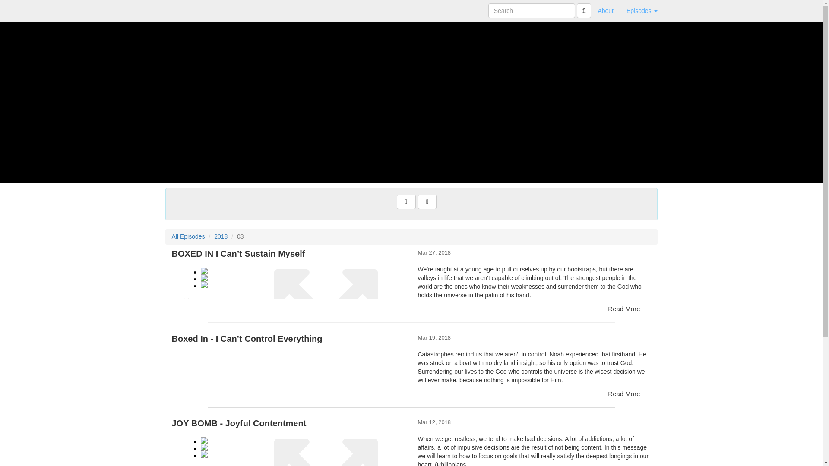 The width and height of the screenshot is (829, 466). I want to click on Home Page, so click(183, 10).